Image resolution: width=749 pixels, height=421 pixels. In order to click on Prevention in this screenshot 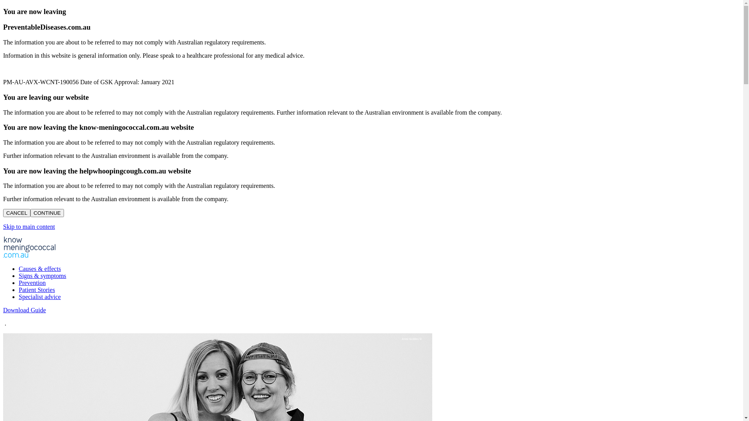, I will do `click(32, 283)`.